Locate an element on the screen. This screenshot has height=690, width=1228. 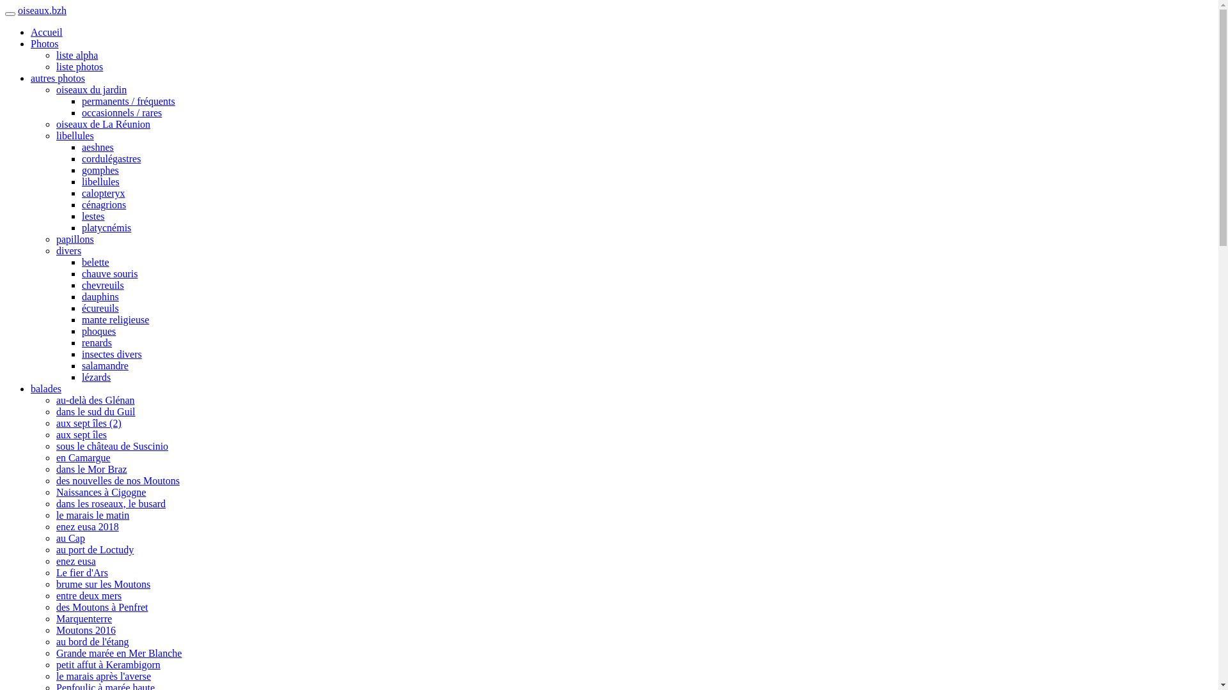
renards is located at coordinates (97, 342).